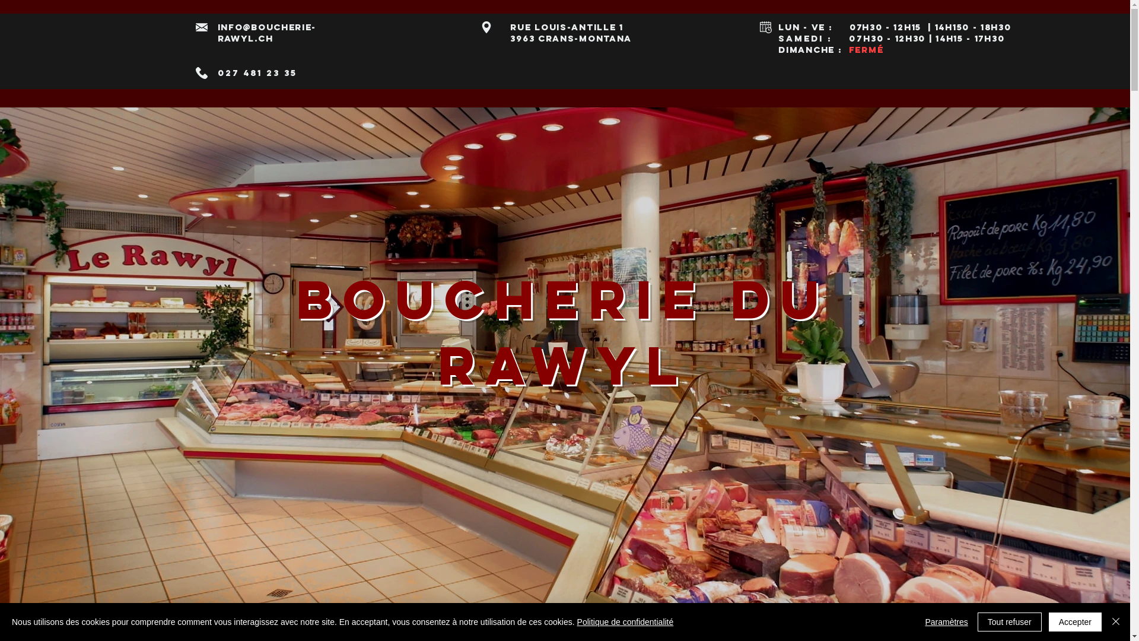 Image resolution: width=1139 pixels, height=641 pixels. Describe the element at coordinates (267, 33) in the screenshot. I see `info@boucherie-rawyl.ch` at that location.